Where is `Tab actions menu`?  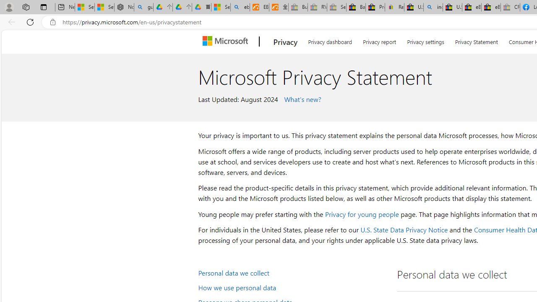
Tab actions menu is located at coordinates (44, 7).